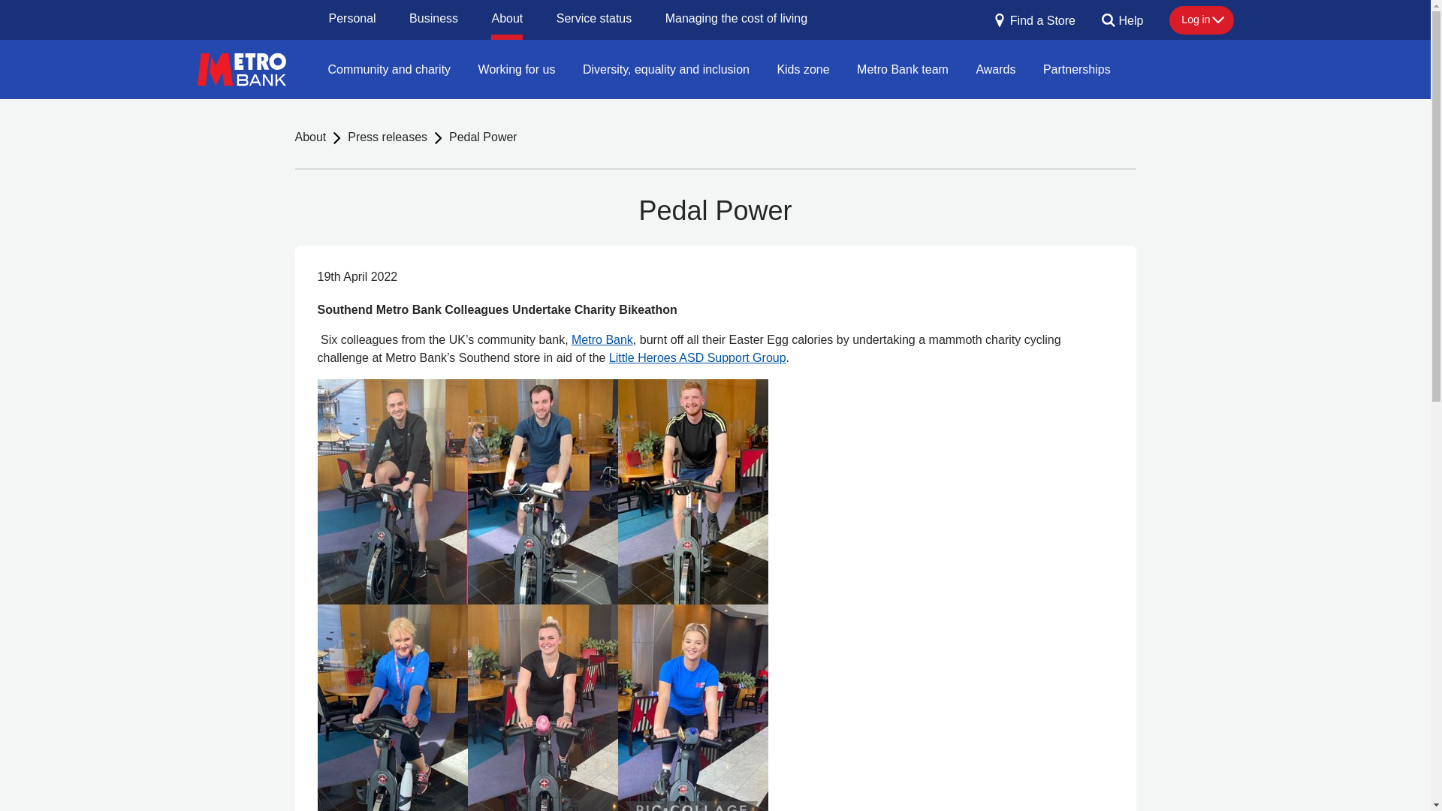 The height and width of the screenshot is (811, 1442). What do you see at coordinates (352, 20) in the screenshot?
I see `Personal` at bounding box center [352, 20].